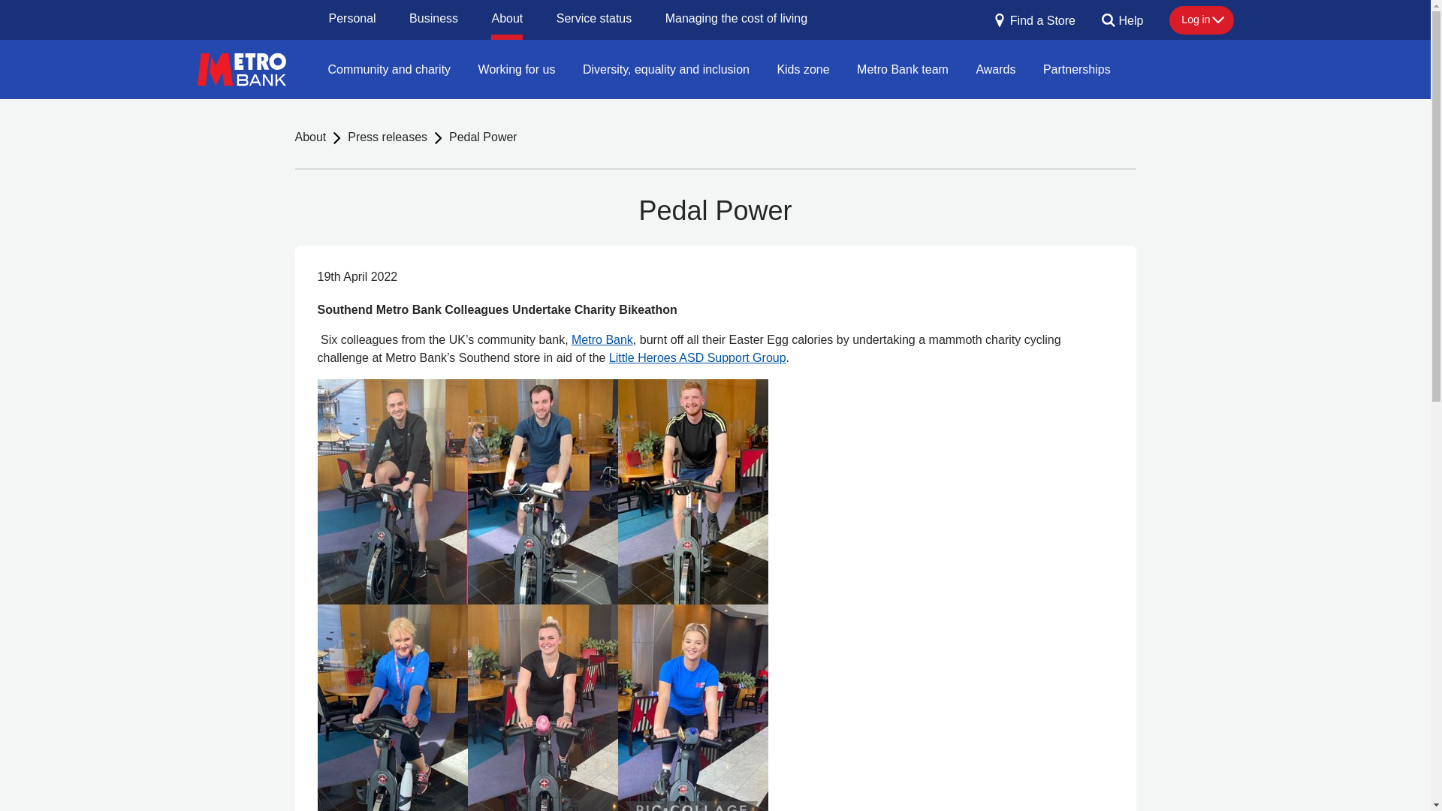 The height and width of the screenshot is (811, 1442). What do you see at coordinates (352, 20) in the screenshot?
I see `Personal` at bounding box center [352, 20].